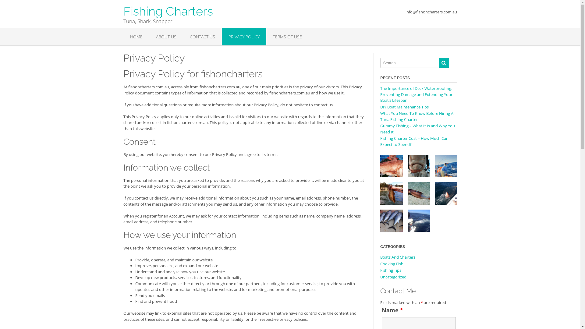  I want to click on Search for:, so click(410, 63).